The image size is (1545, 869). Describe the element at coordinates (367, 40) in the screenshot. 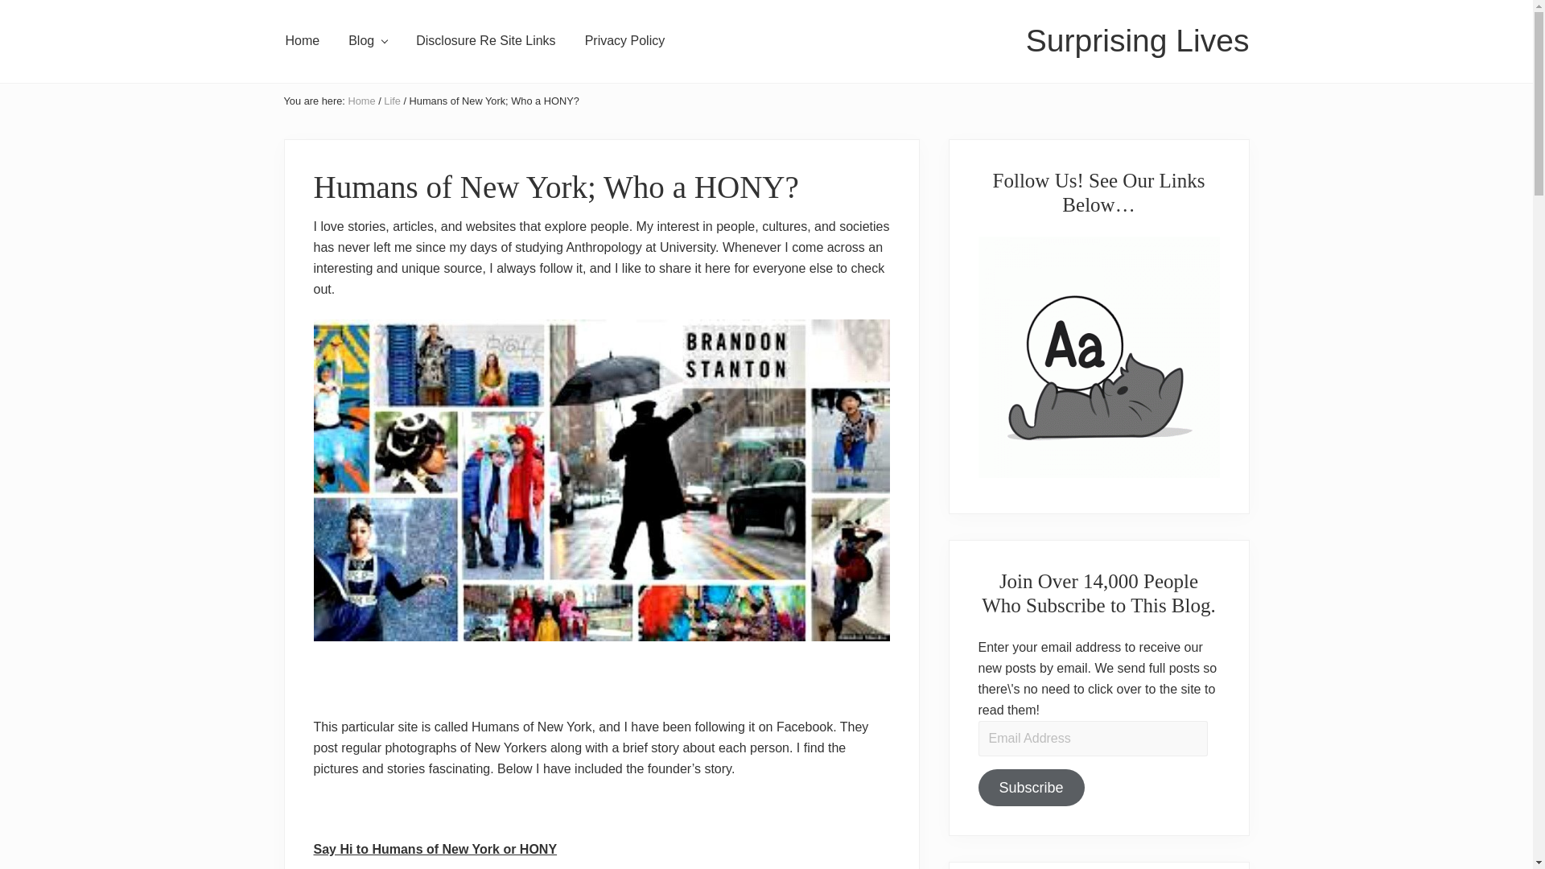

I see `Blog` at that location.